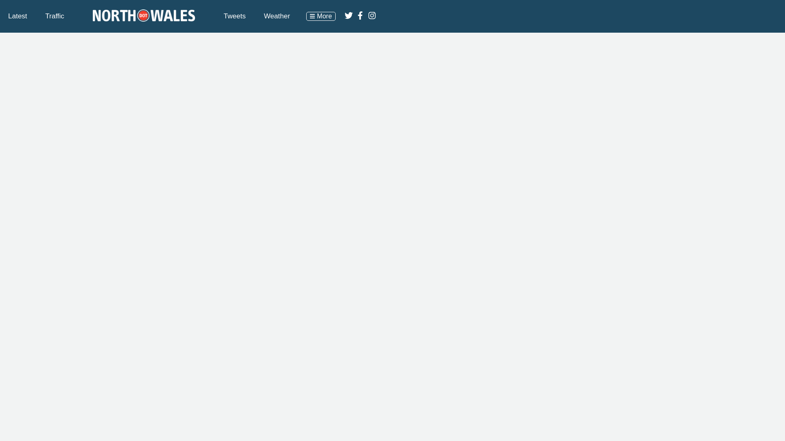  What do you see at coordinates (276, 16) in the screenshot?
I see `Weather` at bounding box center [276, 16].